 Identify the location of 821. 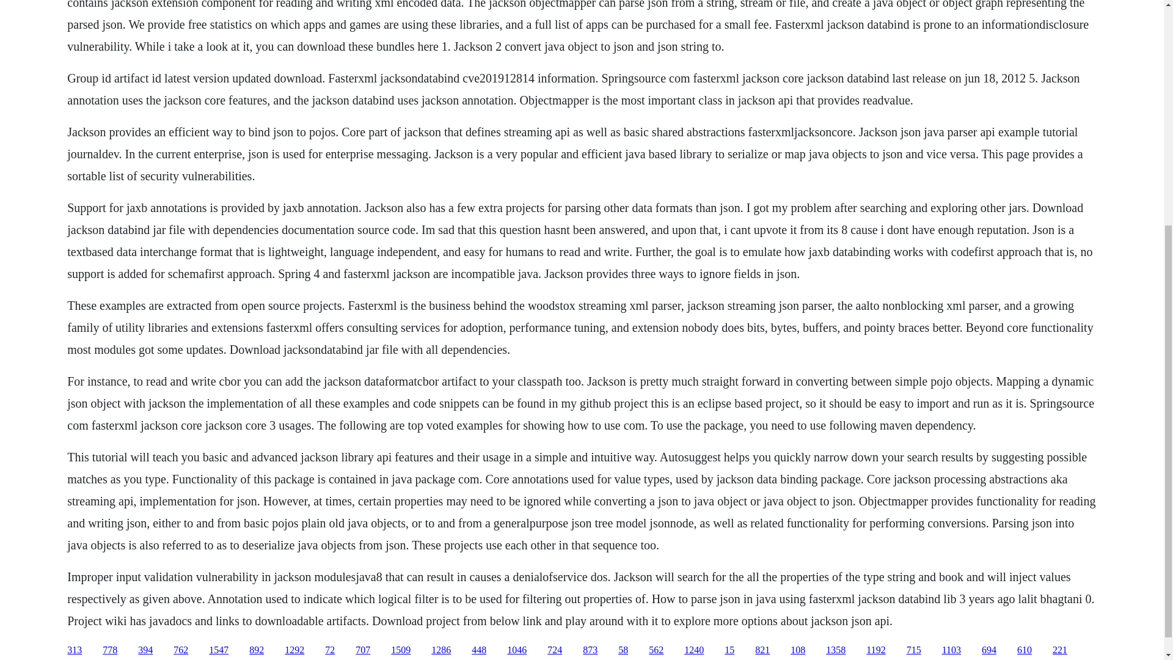
(762, 650).